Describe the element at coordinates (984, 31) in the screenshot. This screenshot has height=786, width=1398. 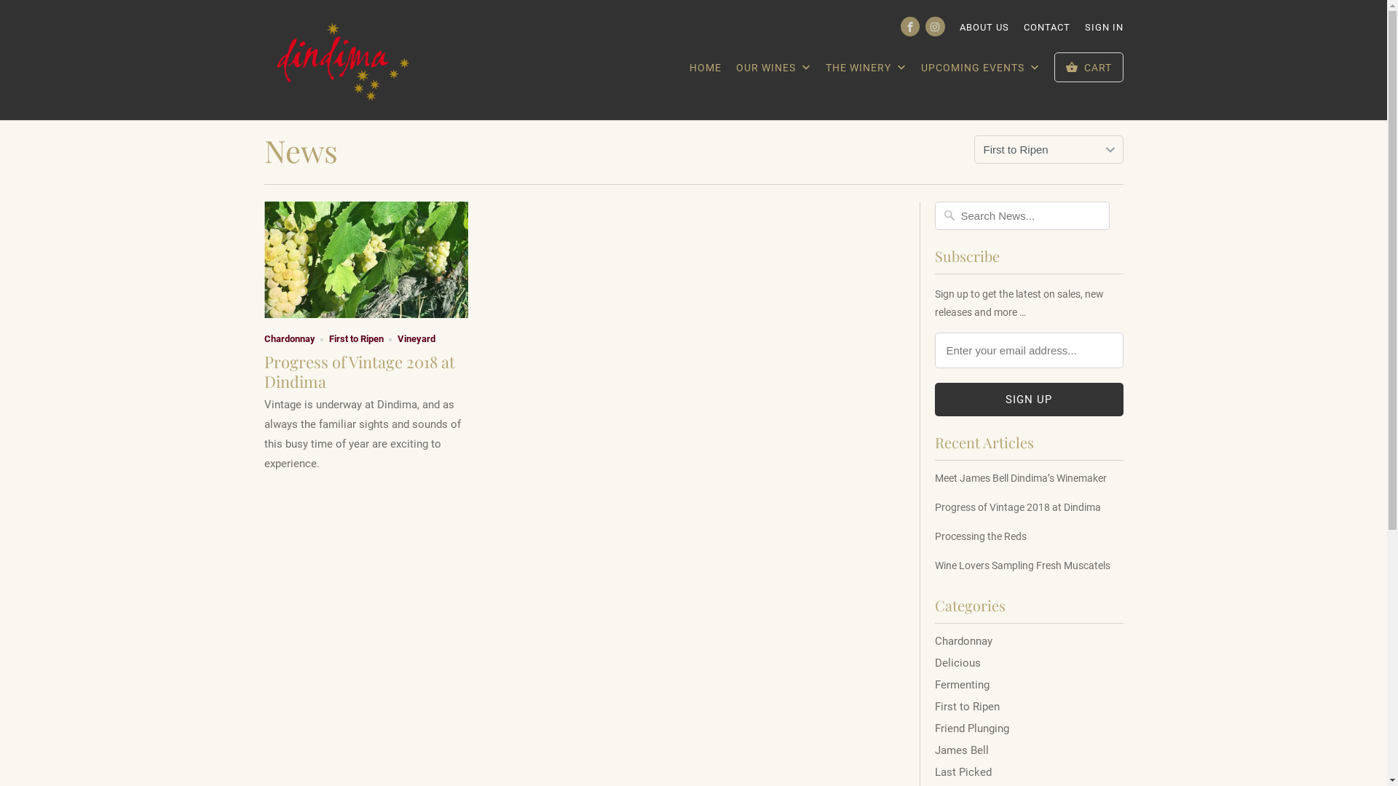
I see `ABOUT US` at that location.